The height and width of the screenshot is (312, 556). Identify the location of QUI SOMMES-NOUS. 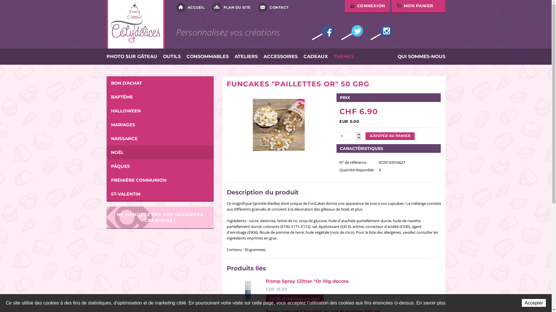
(421, 57).